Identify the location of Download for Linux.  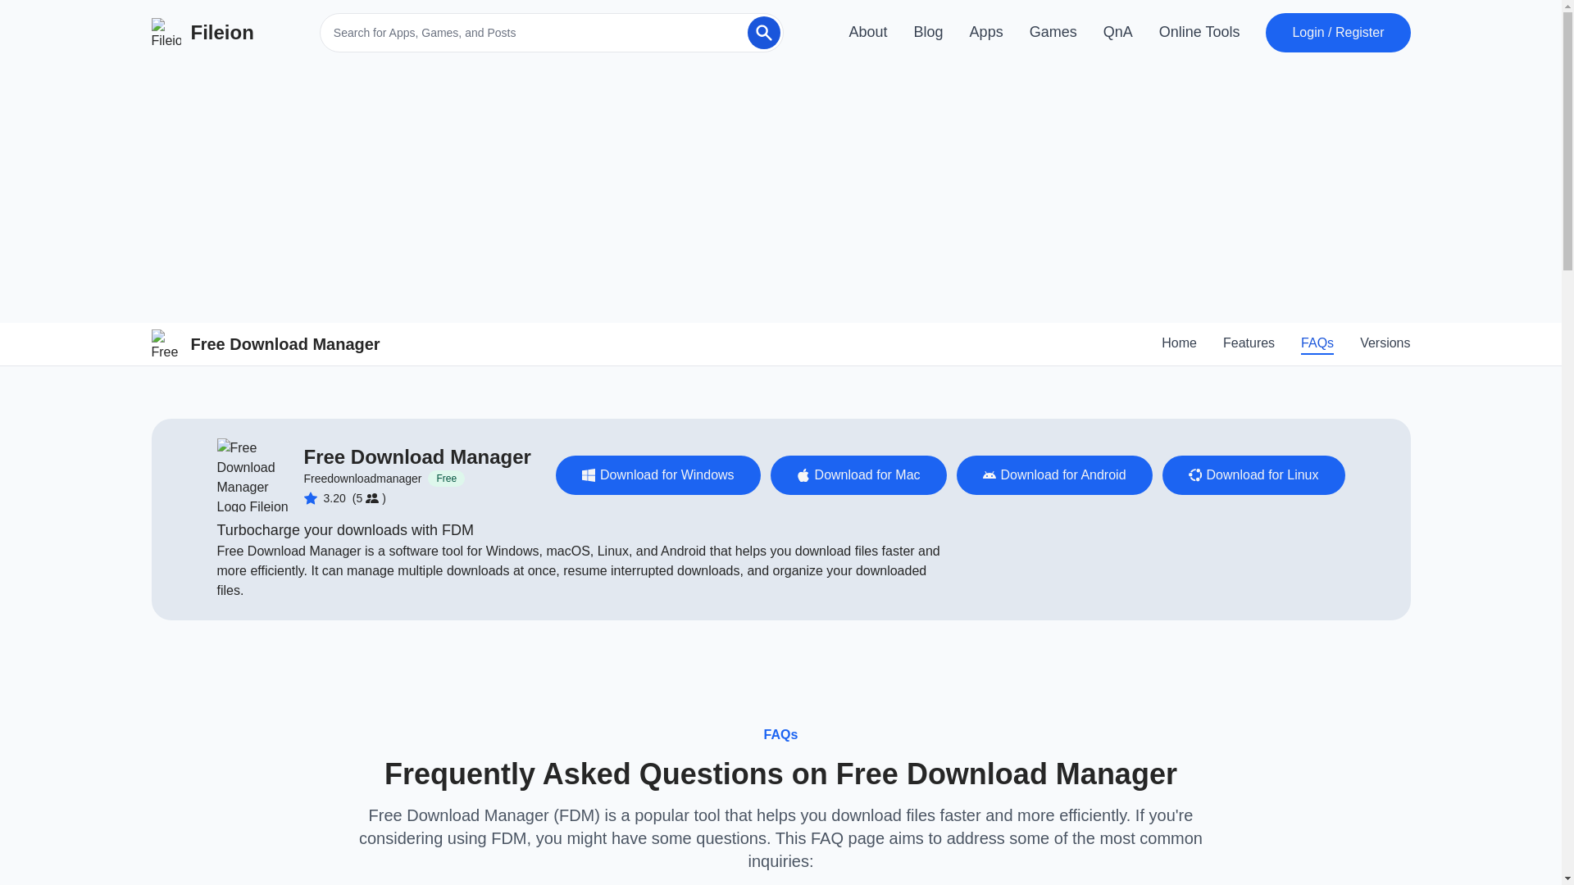
(1254, 475).